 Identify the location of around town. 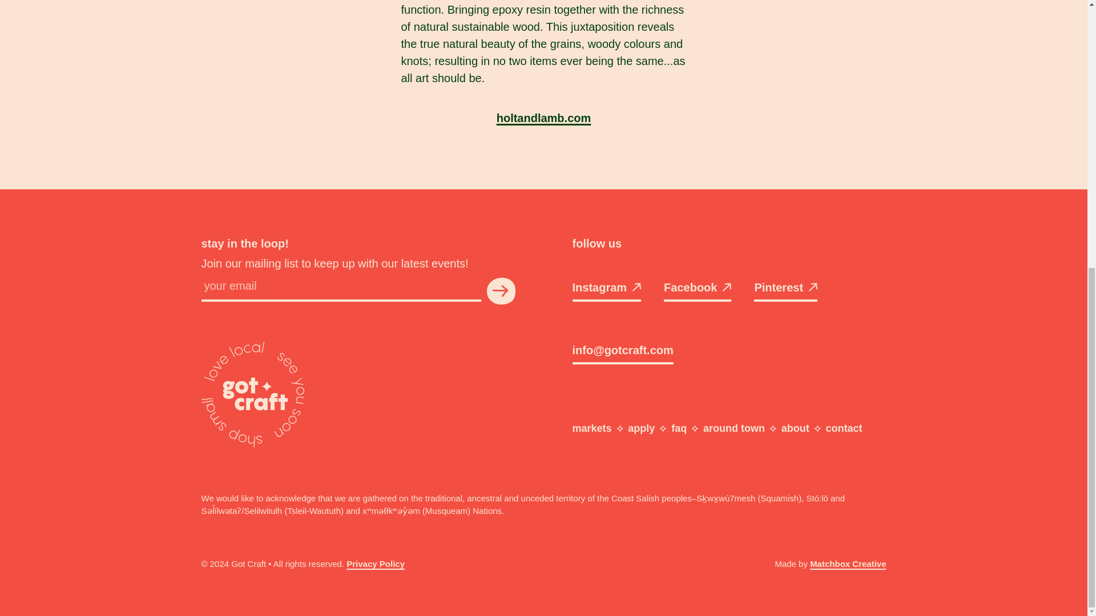
(734, 428).